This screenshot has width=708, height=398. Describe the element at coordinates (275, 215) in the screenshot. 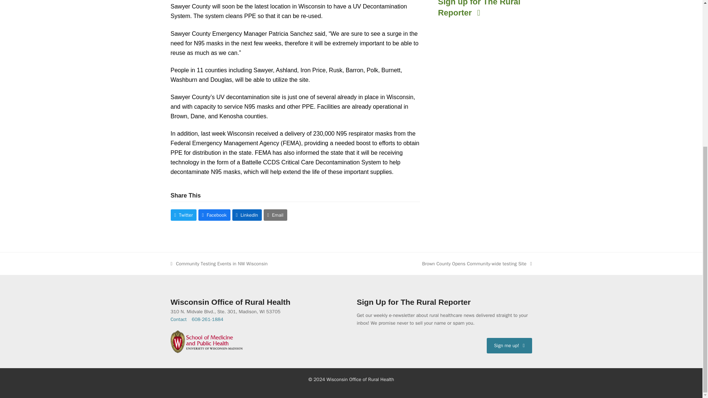

I see `Twitter` at that location.